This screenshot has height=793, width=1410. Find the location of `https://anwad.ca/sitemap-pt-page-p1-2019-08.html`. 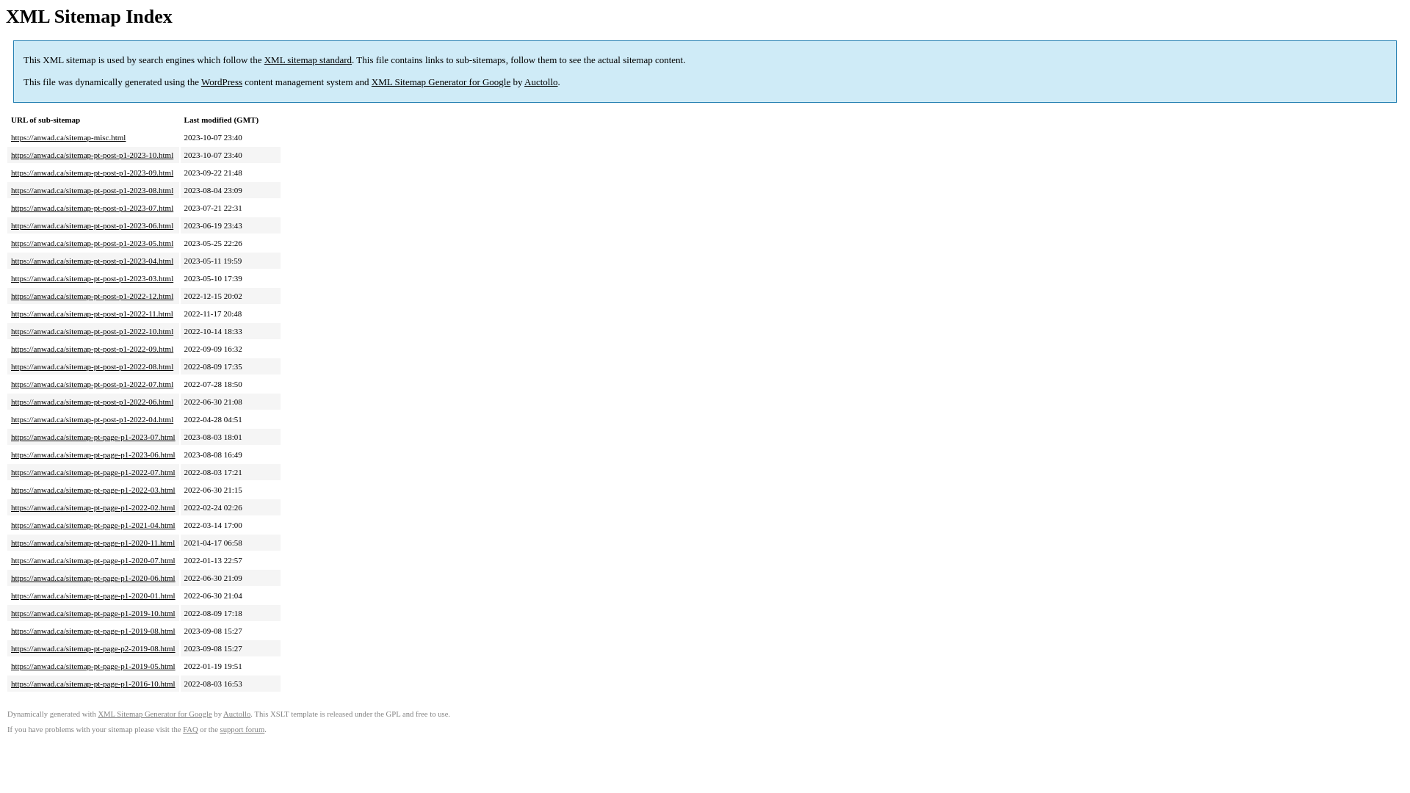

https://anwad.ca/sitemap-pt-page-p1-2019-08.html is located at coordinates (93, 631).